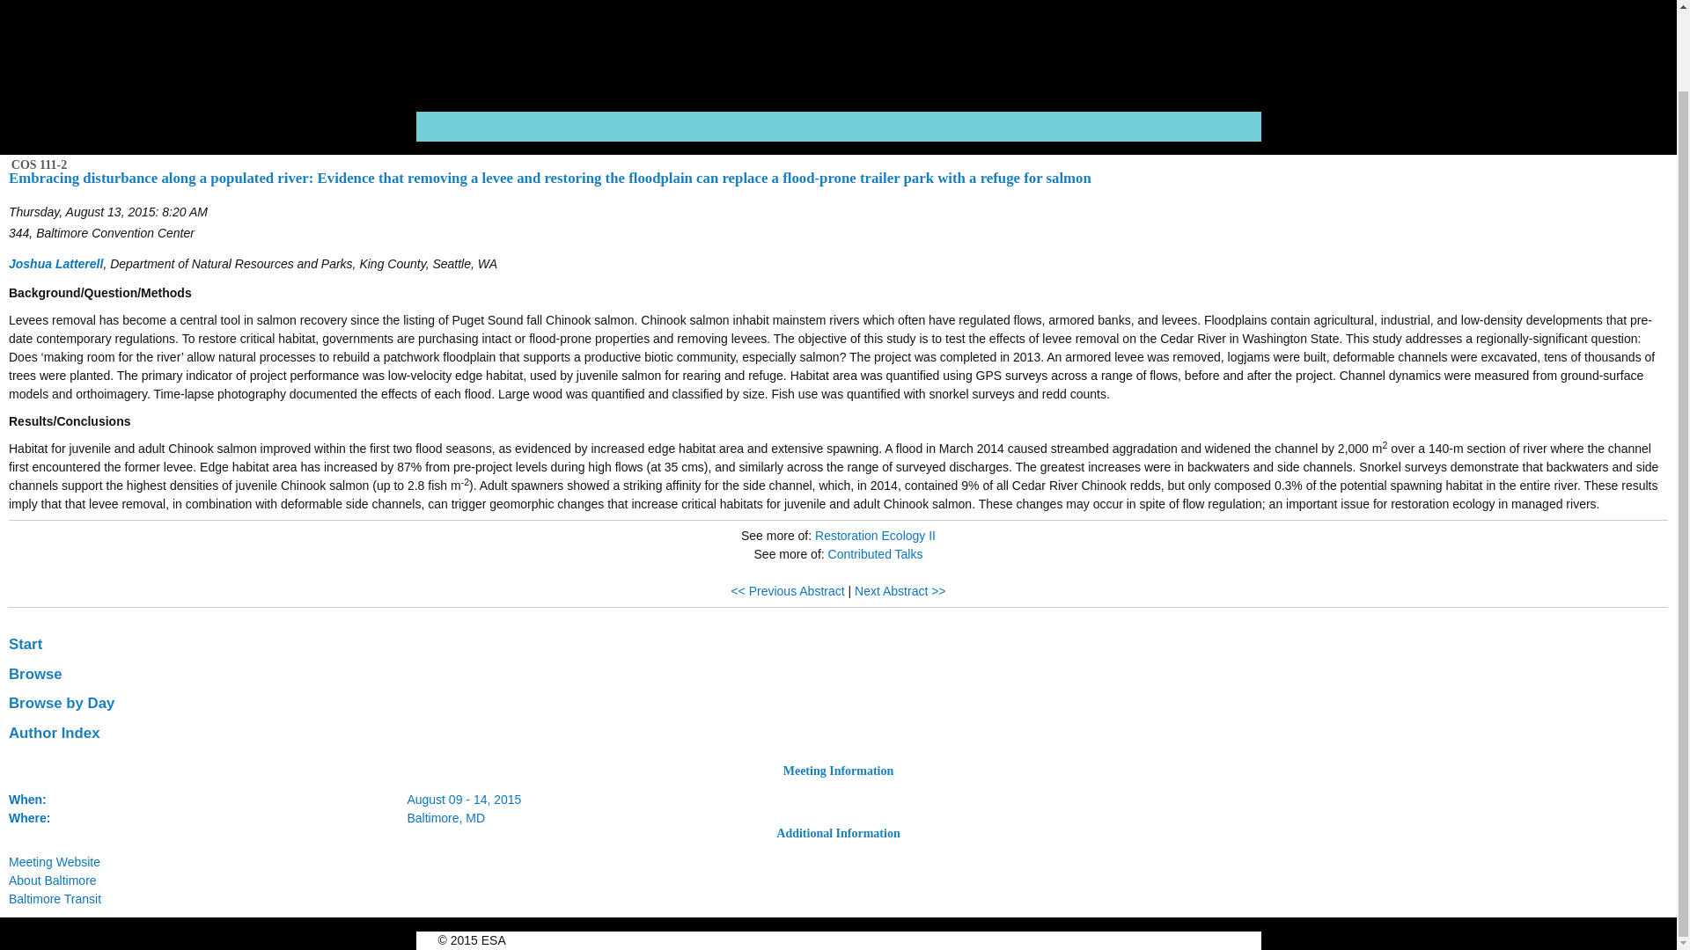 This screenshot has width=1690, height=950. I want to click on About Baltimore, so click(52, 880).